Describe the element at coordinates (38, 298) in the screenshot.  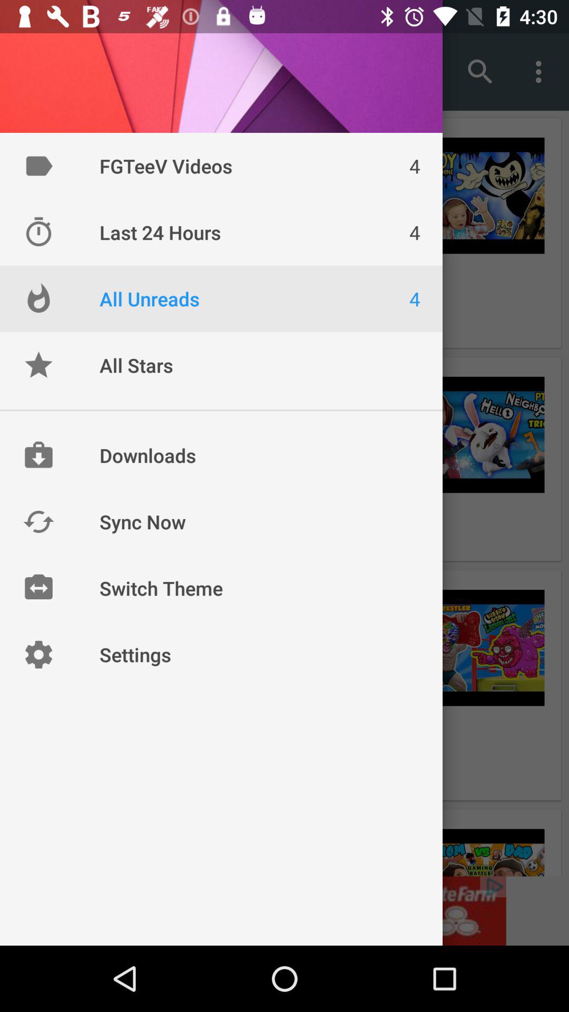
I see `click to icon which is left to all unreads` at that location.